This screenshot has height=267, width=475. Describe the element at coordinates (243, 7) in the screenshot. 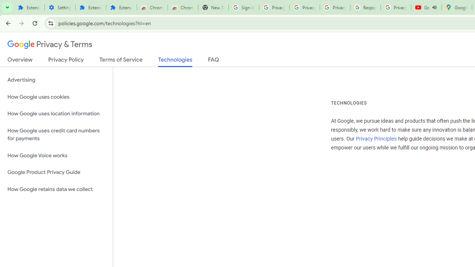

I see `Sign in - Google Accounts` at that location.